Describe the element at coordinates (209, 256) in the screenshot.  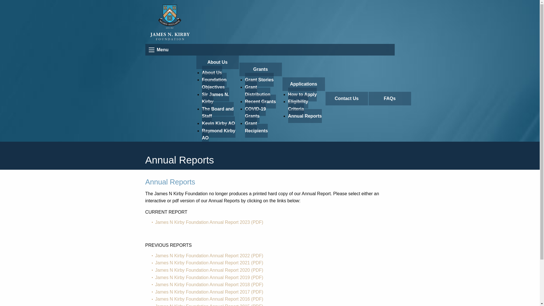
I see `James N Kirby Foundation Annual Report 2022 (PDF)` at that location.